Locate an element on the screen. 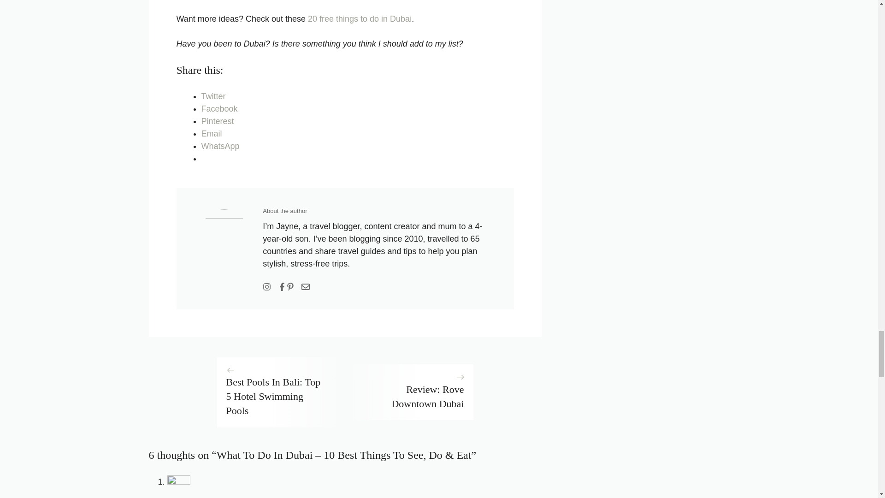 This screenshot has height=498, width=885. Click to email a link to a friend is located at coordinates (211, 134).